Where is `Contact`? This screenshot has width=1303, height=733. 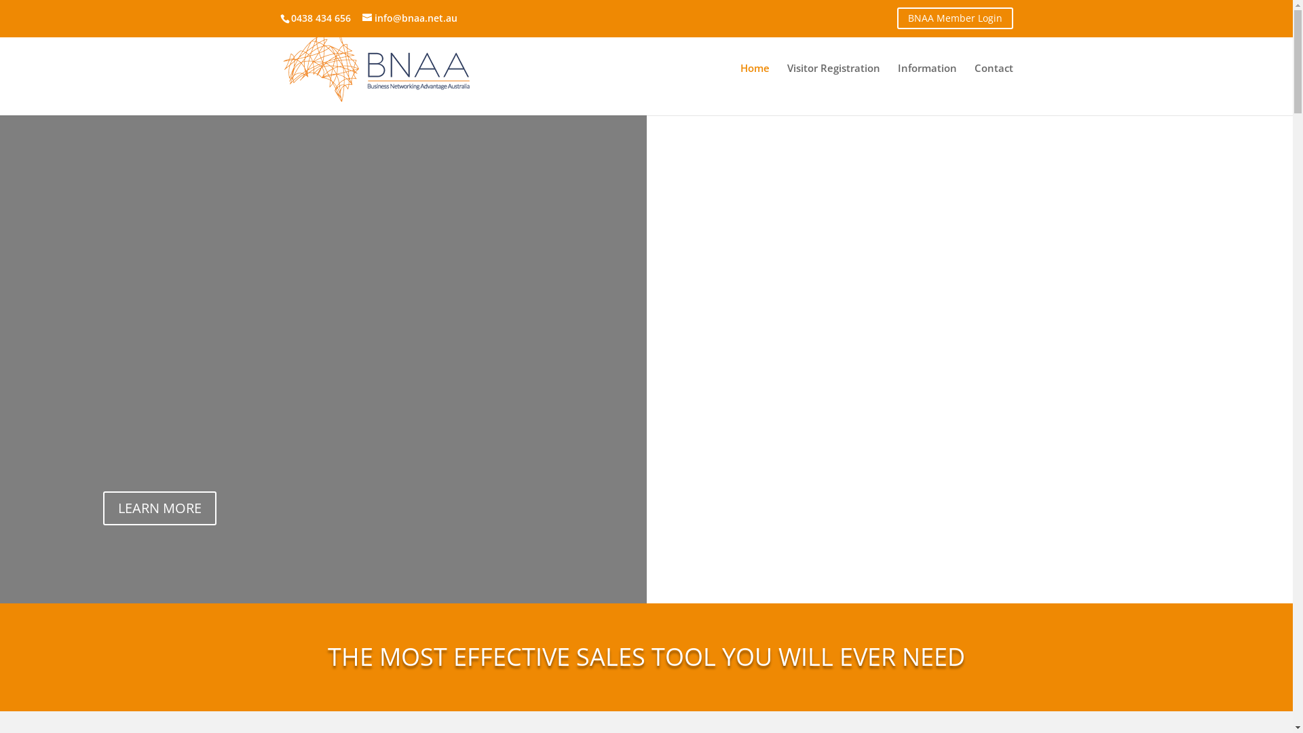 Contact is located at coordinates (994, 90).